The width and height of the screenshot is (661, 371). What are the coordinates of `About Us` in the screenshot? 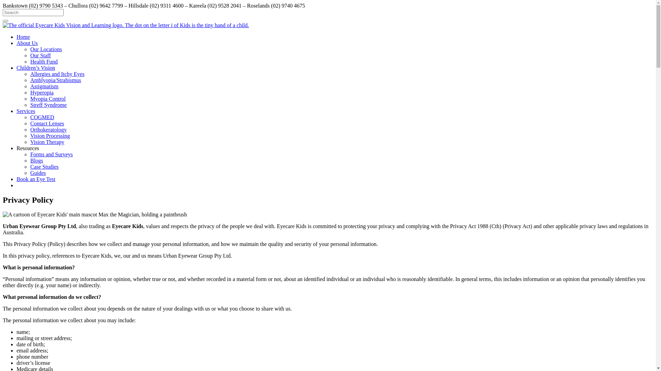 It's located at (27, 66).